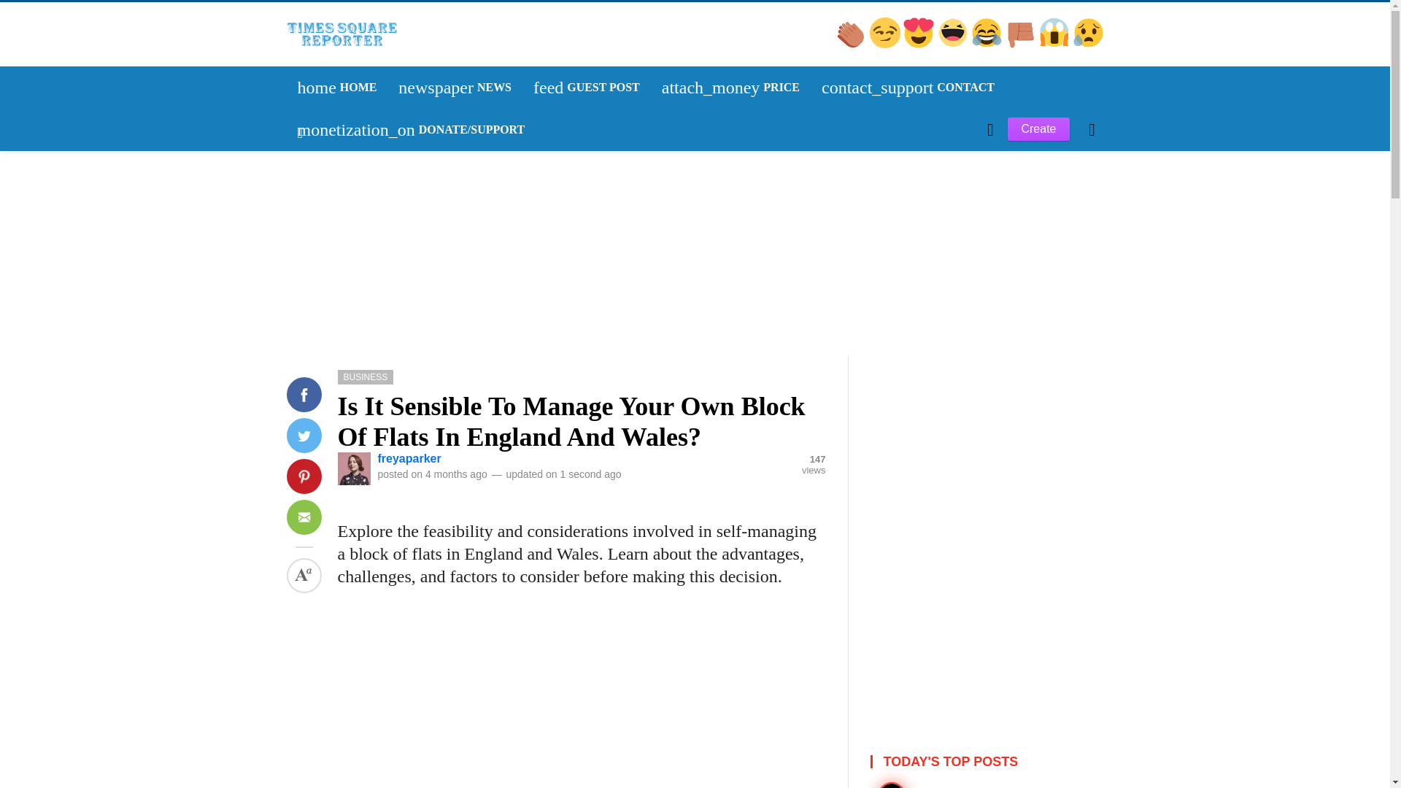 The image size is (1401, 788). What do you see at coordinates (987, 44) in the screenshot?
I see `FUNNY` at bounding box center [987, 44].